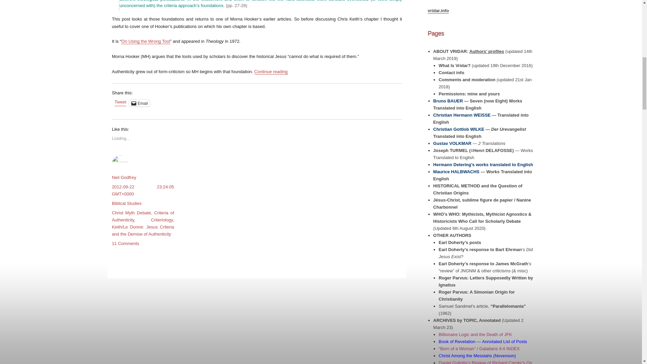 This screenshot has height=364, width=647. Describe the element at coordinates (131, 213) in the screenshot. I see `Christ Myth Debate` at that location.